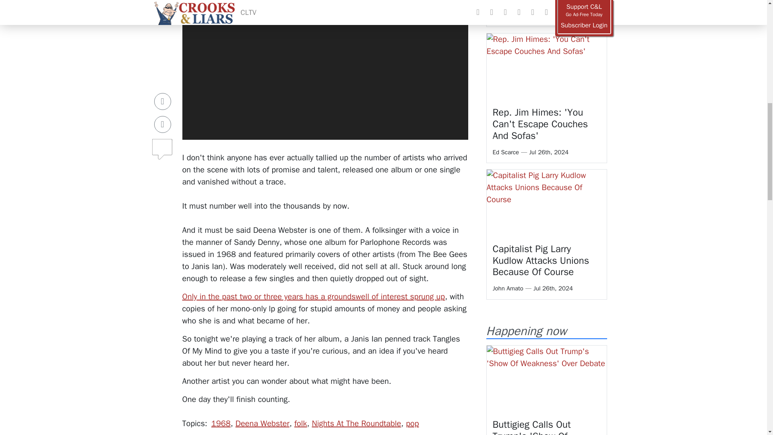 The width and height of the screenshot is (773, 435). What do you see at coordinates (262, 423) in the screenshot?
I see `Deena Webster` at bounding box center [262, 423].